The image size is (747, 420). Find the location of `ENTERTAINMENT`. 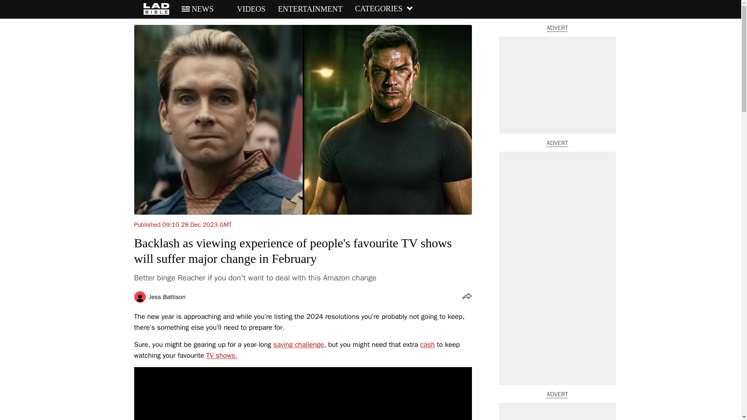

ENTERTAINMENT is located at coordinates (310, 9).